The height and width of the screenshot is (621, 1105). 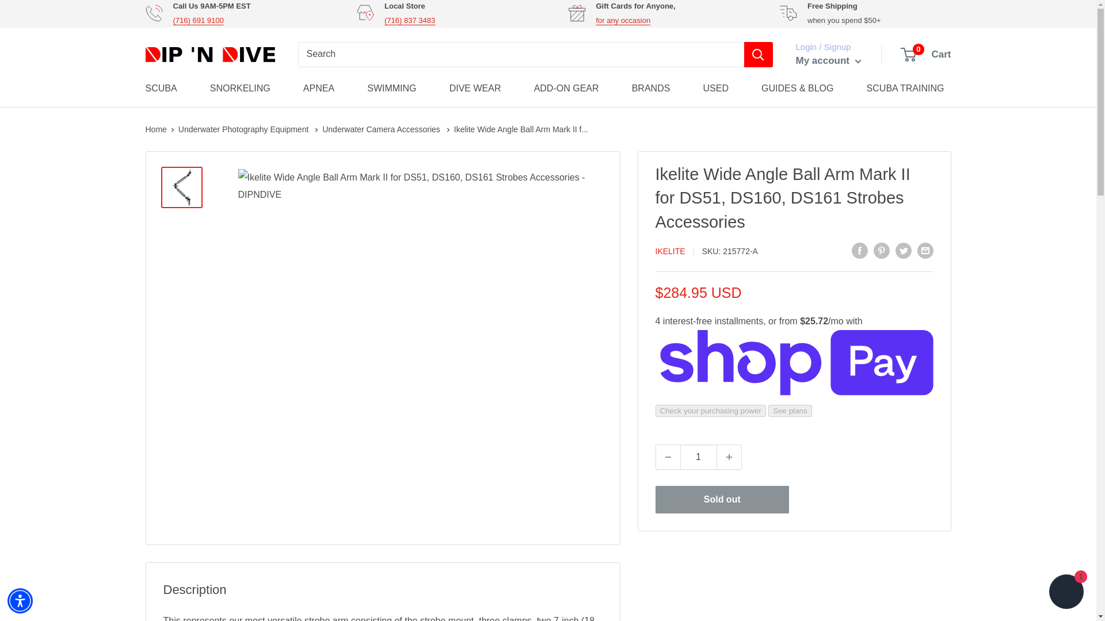 What do you see at coordinates (1066, 593) in the screenshot?
I see `Shopify online store chat` at bounding box center [1066, 593].